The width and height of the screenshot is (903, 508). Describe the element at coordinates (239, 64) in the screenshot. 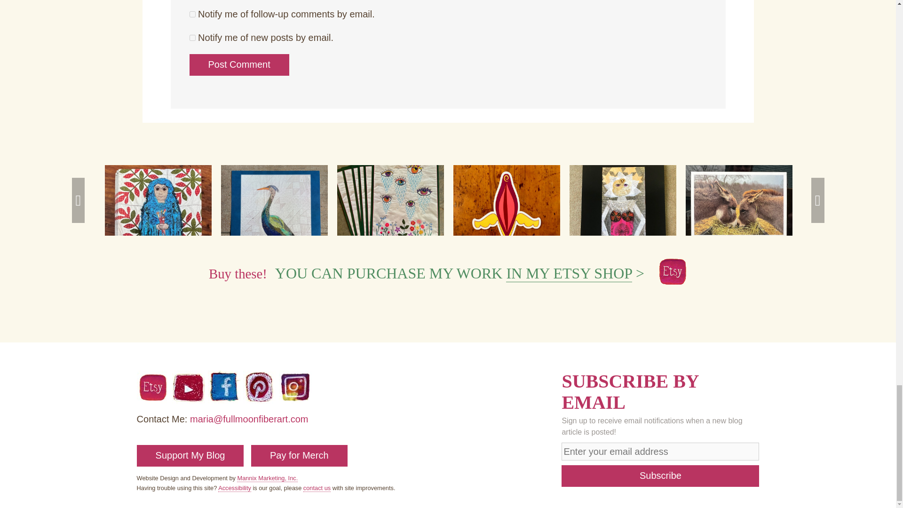

I see `Post Comment` at that location.